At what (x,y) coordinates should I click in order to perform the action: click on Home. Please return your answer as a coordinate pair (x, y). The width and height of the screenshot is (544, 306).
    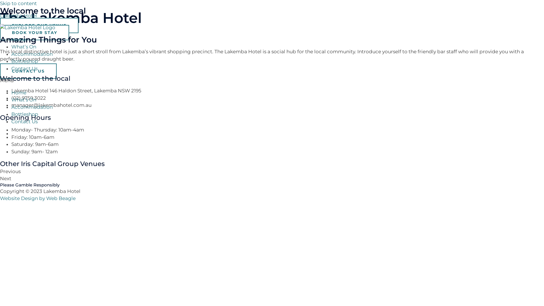
    Looking at the image, I should click on (19, 40).